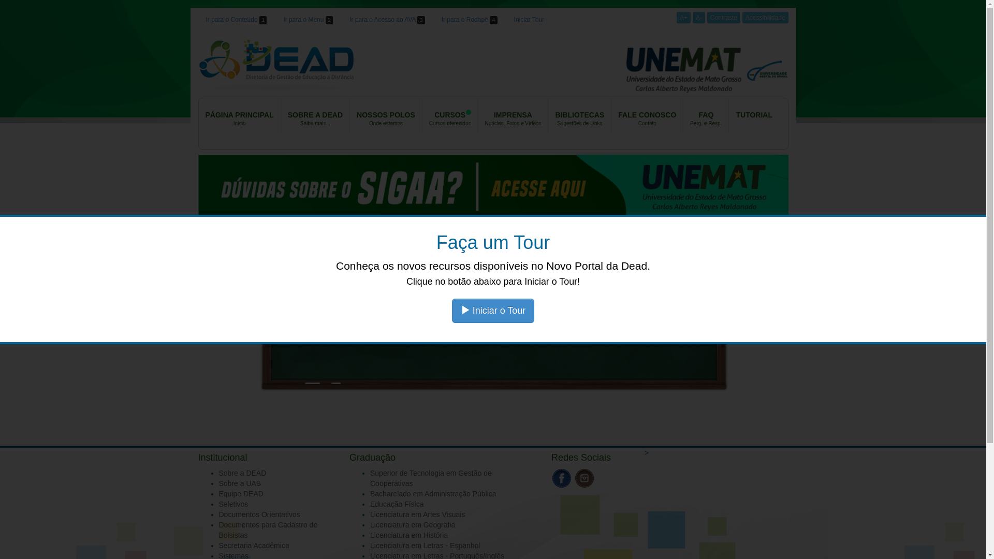 The height and width of the screenshot is (559, 994). Describe the element at coordinates (425, 546) in the screenshot. I see `Licenciatura em Letras - Espanhol` at that location.